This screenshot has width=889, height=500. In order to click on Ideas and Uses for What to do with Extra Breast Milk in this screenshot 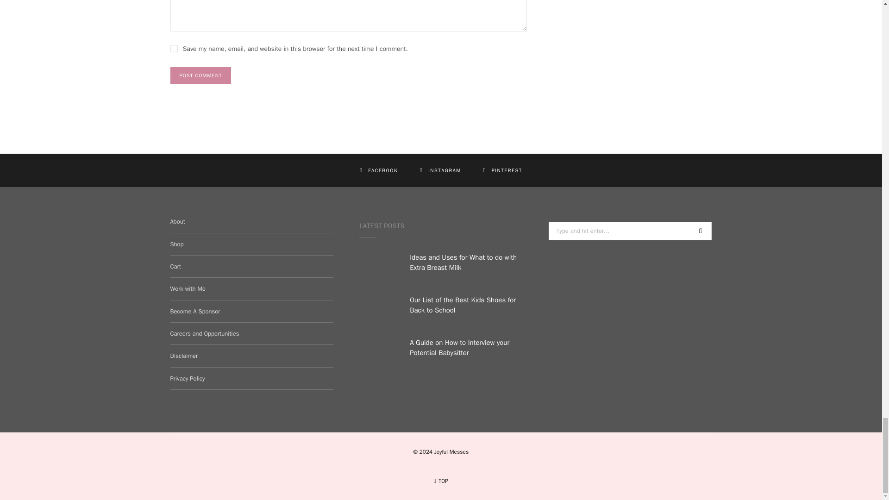, I will do `click(379, 269)`.